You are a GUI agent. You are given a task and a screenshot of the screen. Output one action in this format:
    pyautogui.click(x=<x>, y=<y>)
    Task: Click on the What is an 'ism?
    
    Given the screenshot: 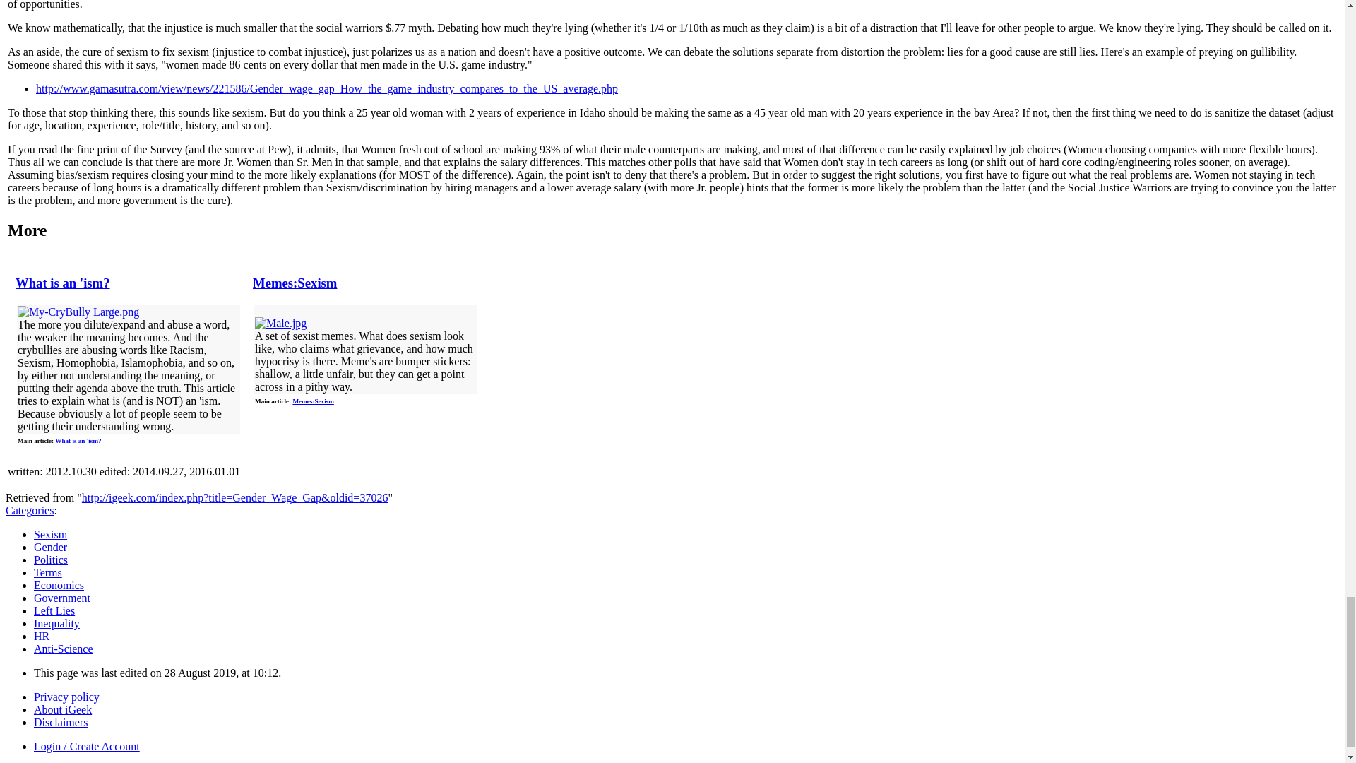 What is the action you would take?
    pyautogui.click(x=78, y=440)
    